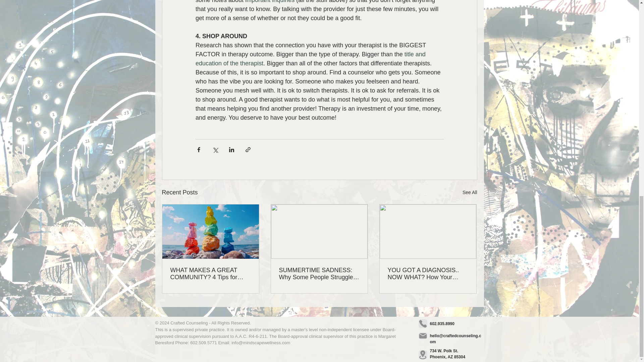  Describe the element at coordinates (270, 1) in the screenshot. I see `important inquiries` at that location.